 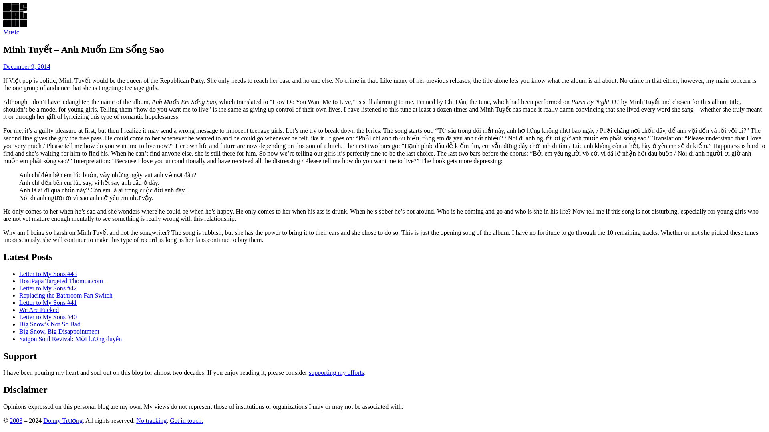 What do you see at coordinates (39, 310) in the screenshot?
I see `We Are Fucked` at bounding box center [39, 310].